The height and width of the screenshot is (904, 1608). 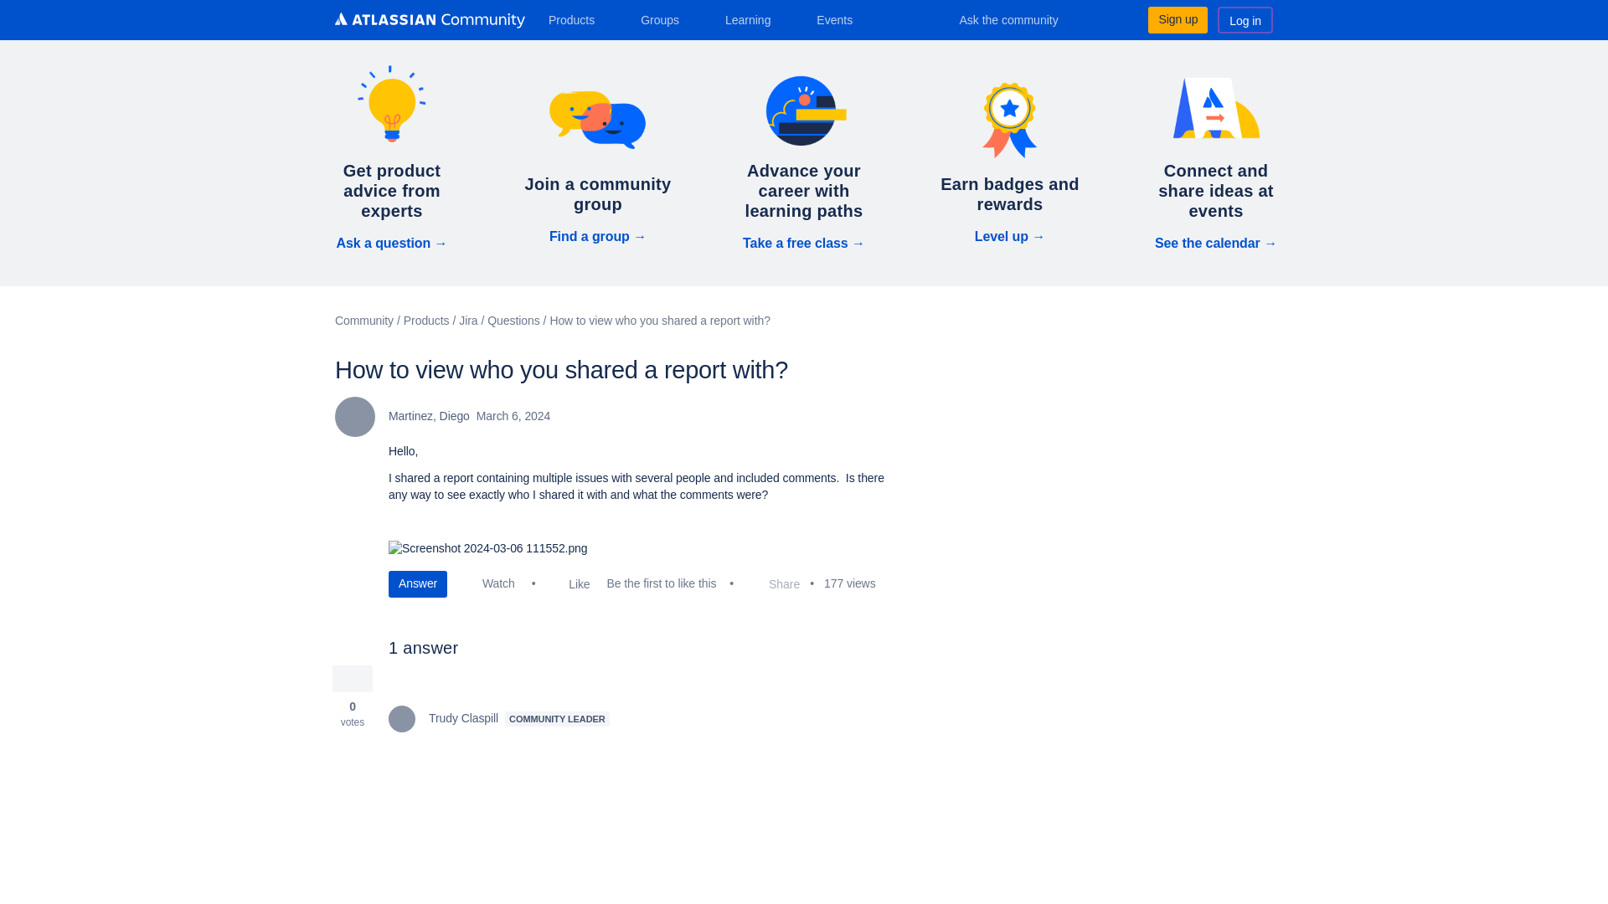 I want to click on Trudy Claspill, so click(x=402, y=718).